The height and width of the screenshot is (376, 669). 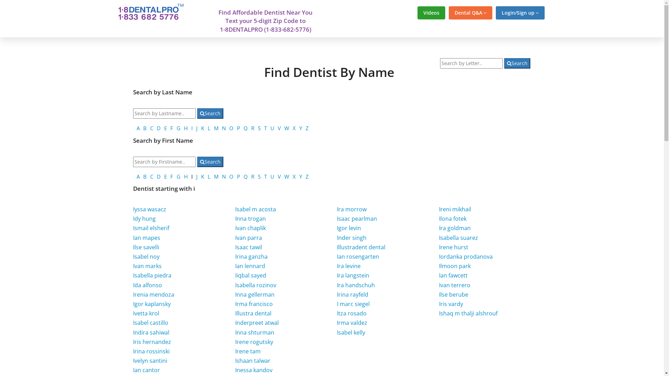 I want to click on N, so click(x=224, y=177).